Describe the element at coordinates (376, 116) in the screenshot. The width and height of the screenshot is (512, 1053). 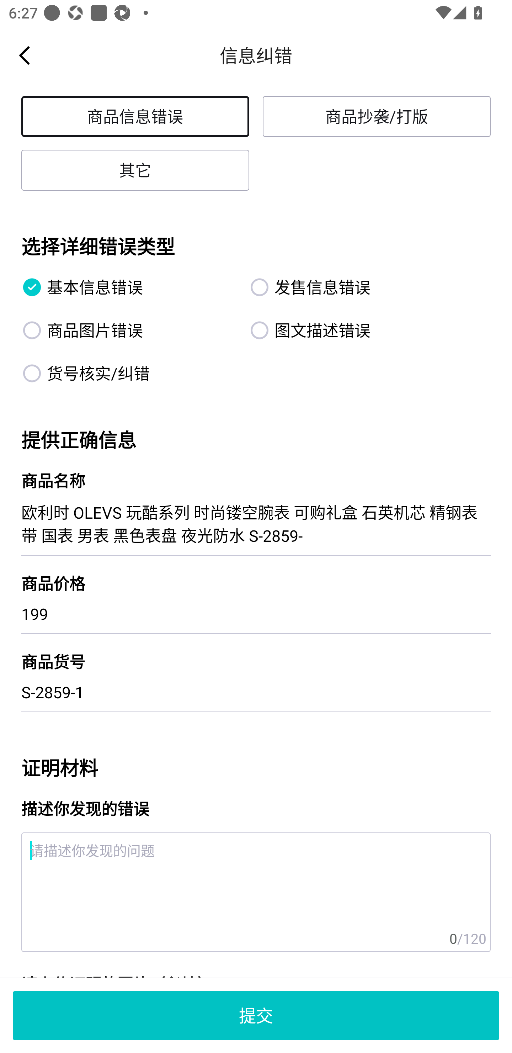
I see `商品抄袭/打版` at that location.